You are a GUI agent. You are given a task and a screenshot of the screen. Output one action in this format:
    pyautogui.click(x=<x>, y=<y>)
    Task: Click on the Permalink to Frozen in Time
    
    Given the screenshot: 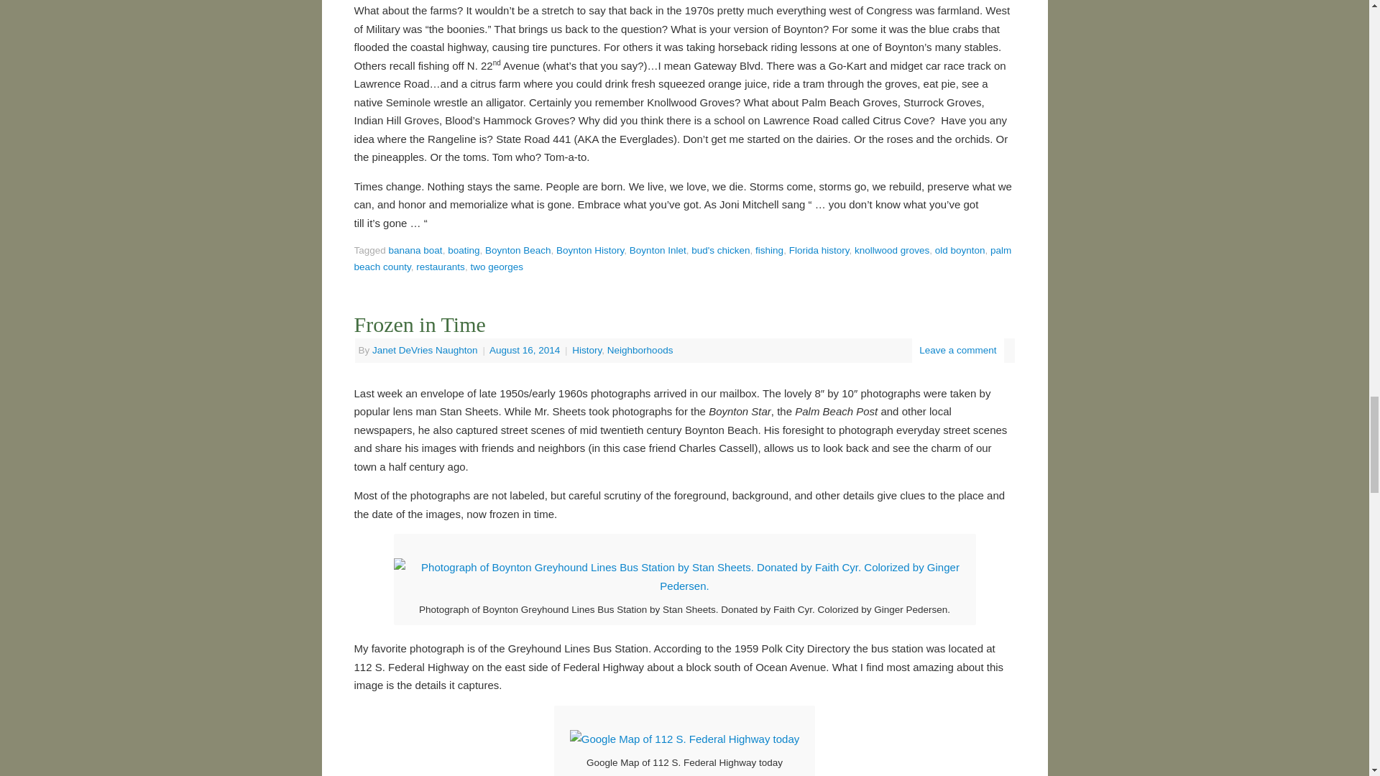 What is the action you would take?
    pyautogui.click(x=419, y=324)
    